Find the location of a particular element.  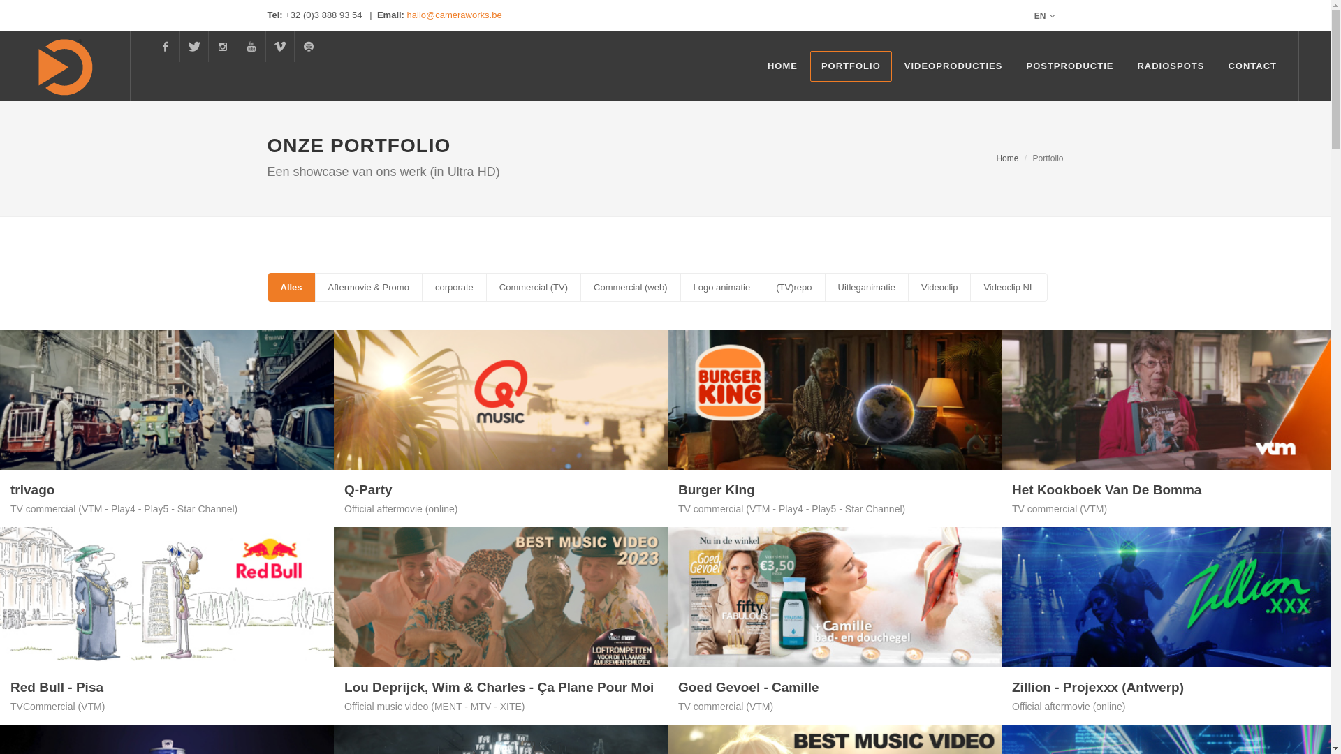

Uitleganimatie is located at coordinates (866, 288).